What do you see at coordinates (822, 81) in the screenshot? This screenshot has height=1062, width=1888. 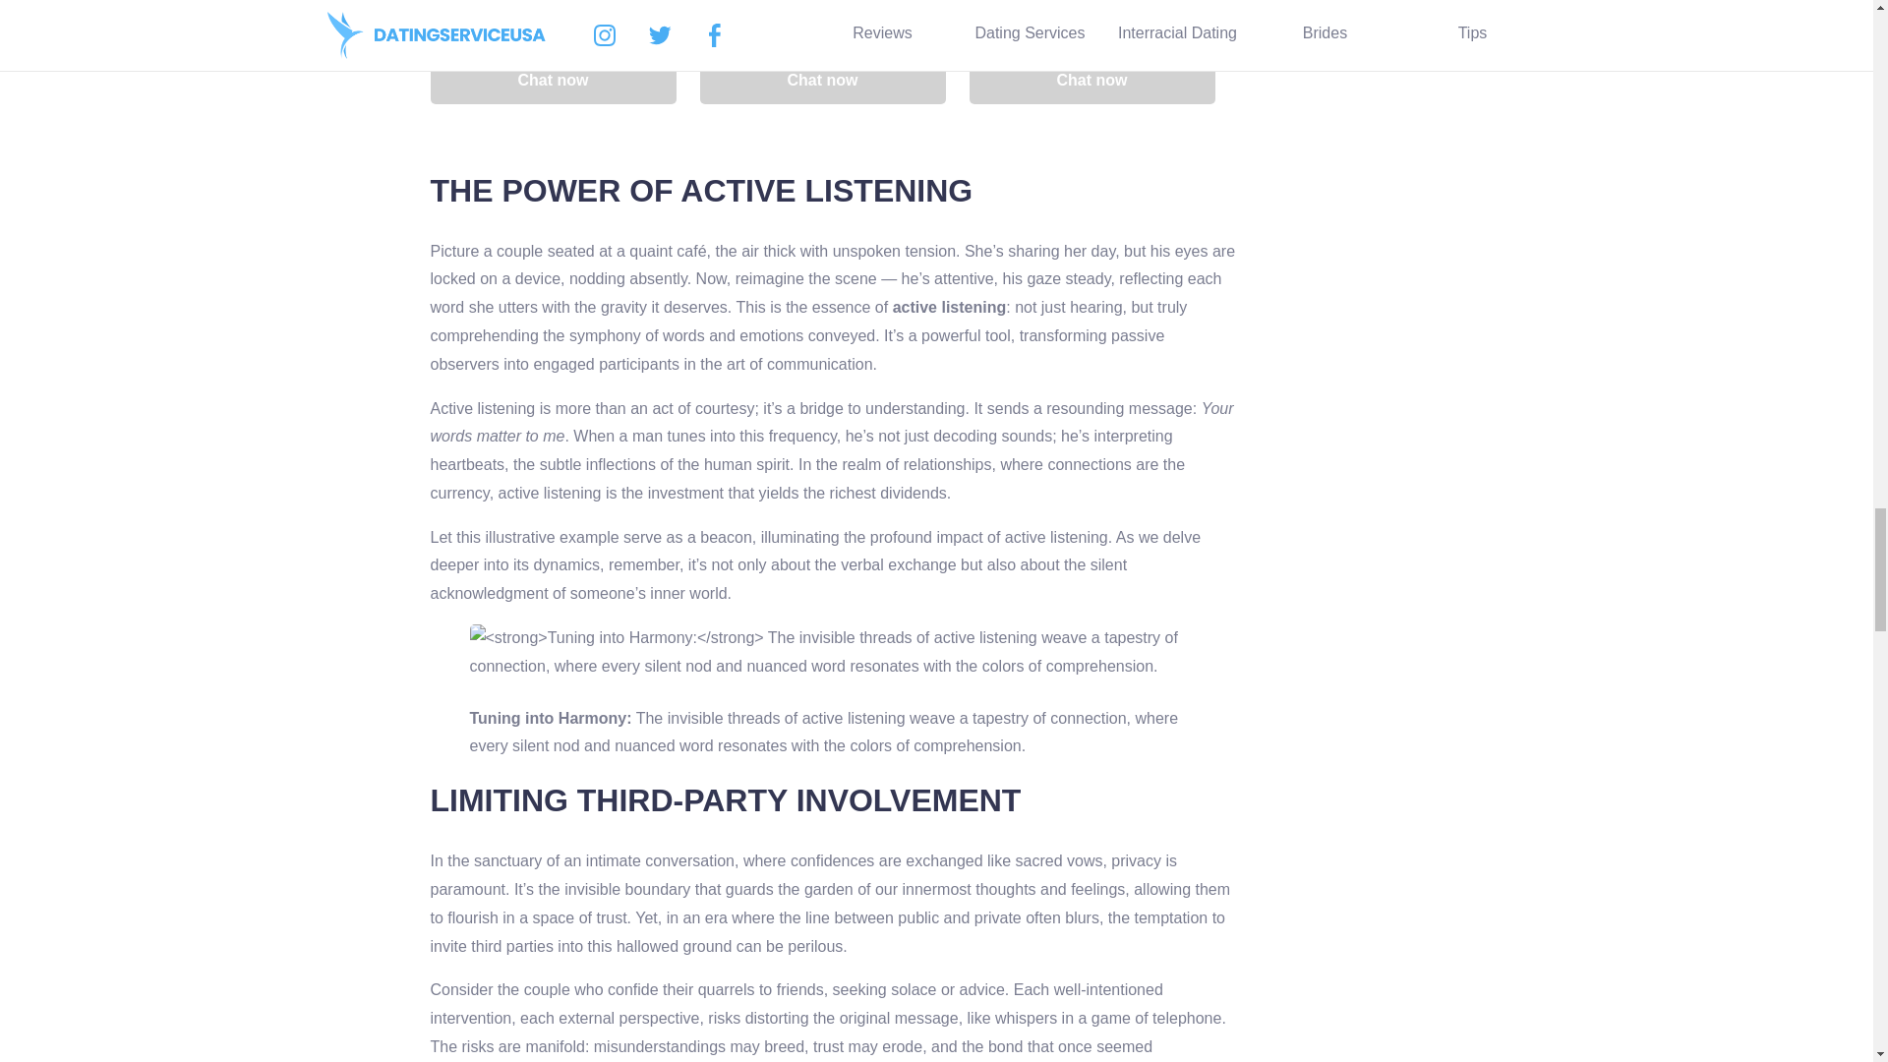 I see `Chat now` at bounding box center [822, 81].